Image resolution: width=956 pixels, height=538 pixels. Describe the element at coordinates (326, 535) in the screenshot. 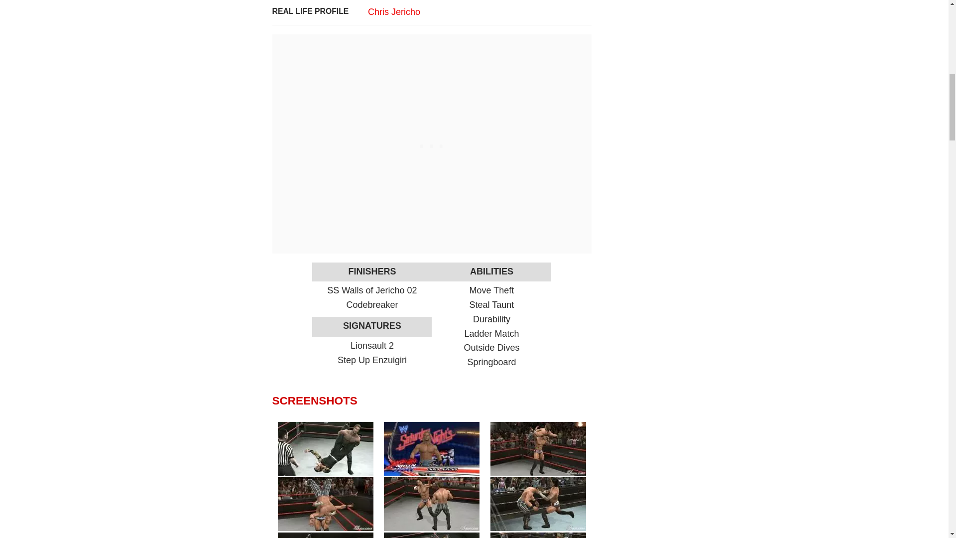

I see `0` at that location.